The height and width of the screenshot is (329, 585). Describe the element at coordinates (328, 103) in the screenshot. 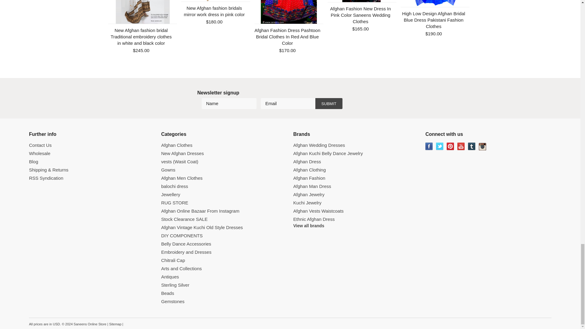

I see `Submit` at that location.